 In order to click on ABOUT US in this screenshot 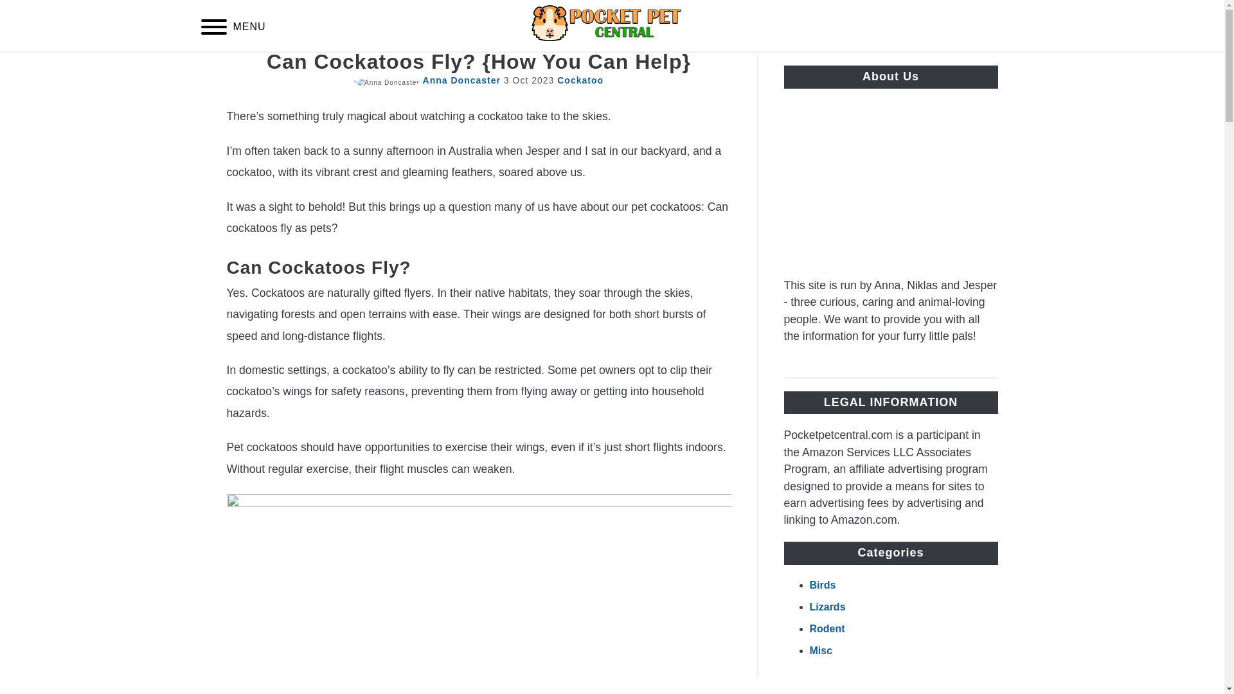, I will do `click(734, 67)`.